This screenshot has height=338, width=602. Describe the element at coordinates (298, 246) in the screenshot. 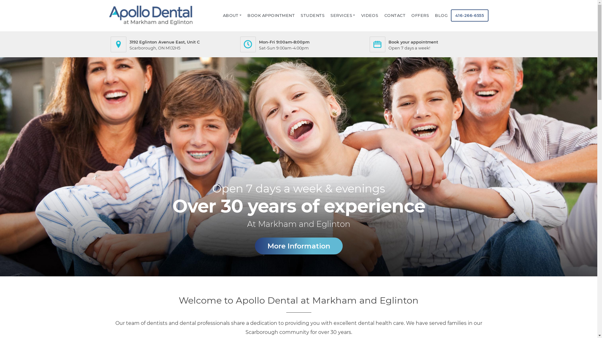

I see `More Information` at that location.